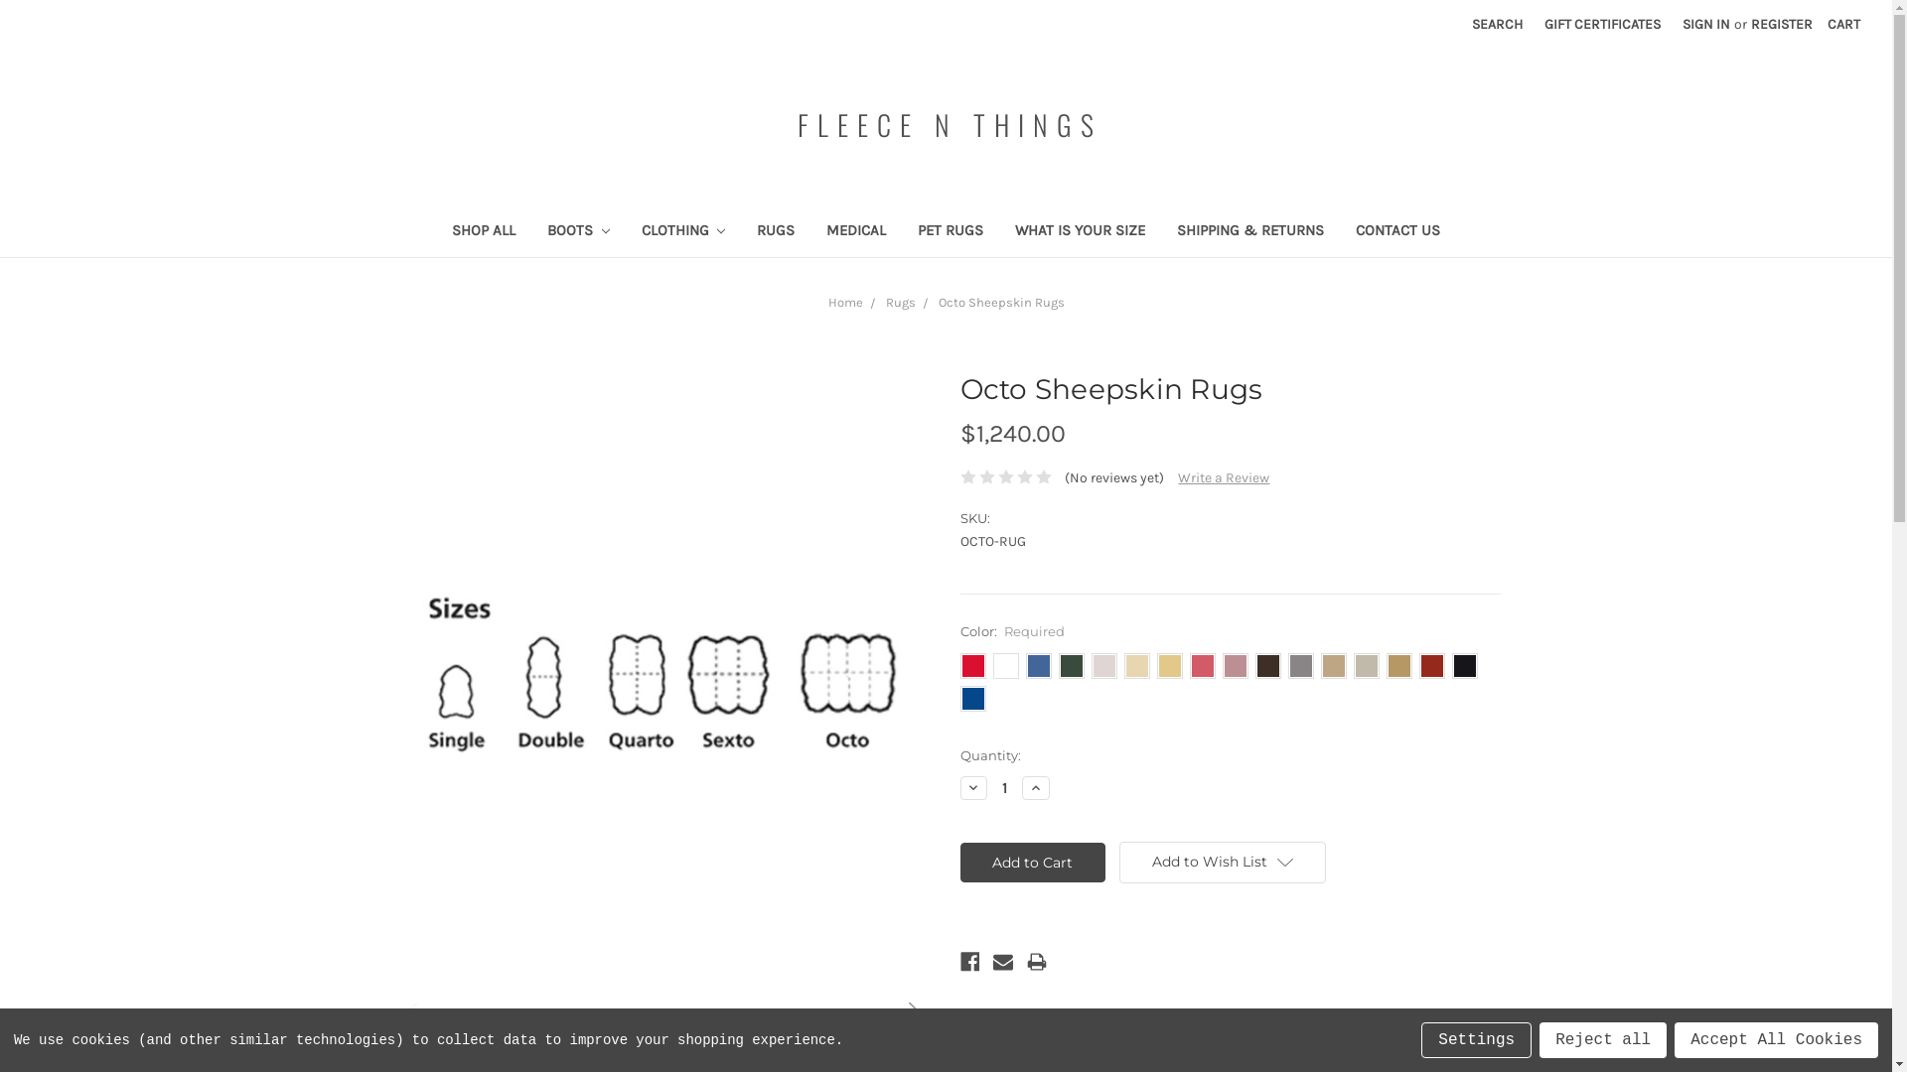 The image size is (1907, 1072). I want to click on Golden, so click(1169, 666).